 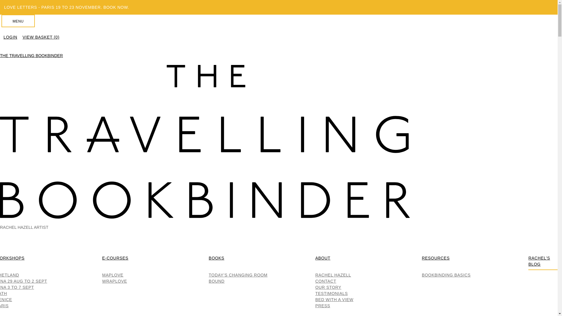 What do you see at coordinates (4, 305) in the screenshot?
I see `PARIS` at bounding box center [4, 305].